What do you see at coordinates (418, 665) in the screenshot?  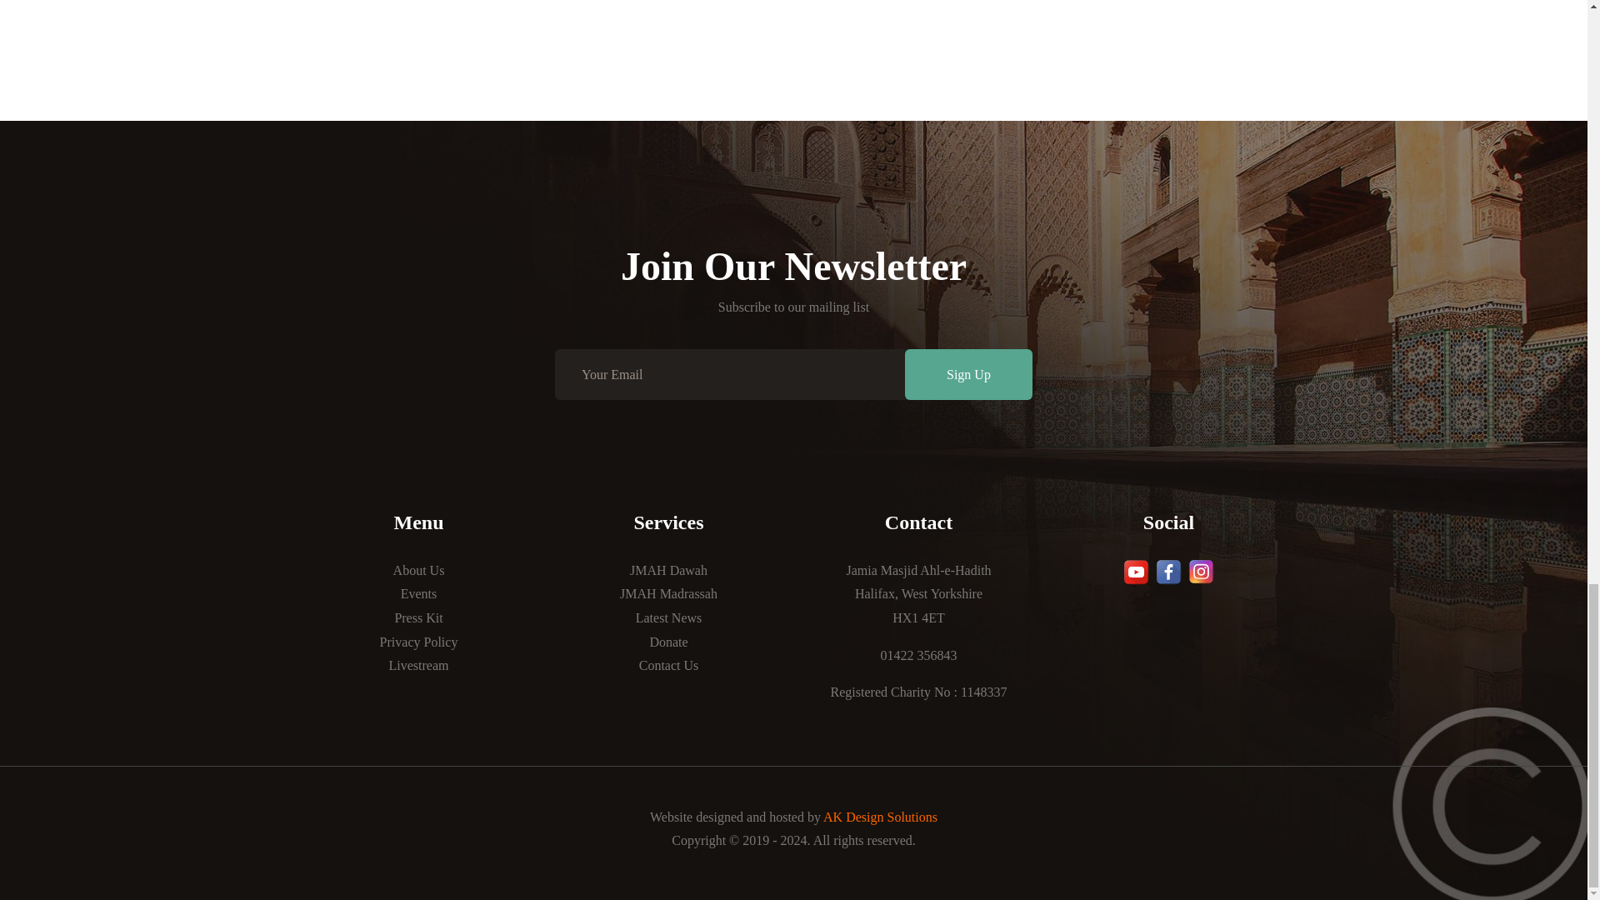 I see `Livestream` at bounding box center [418, 665].